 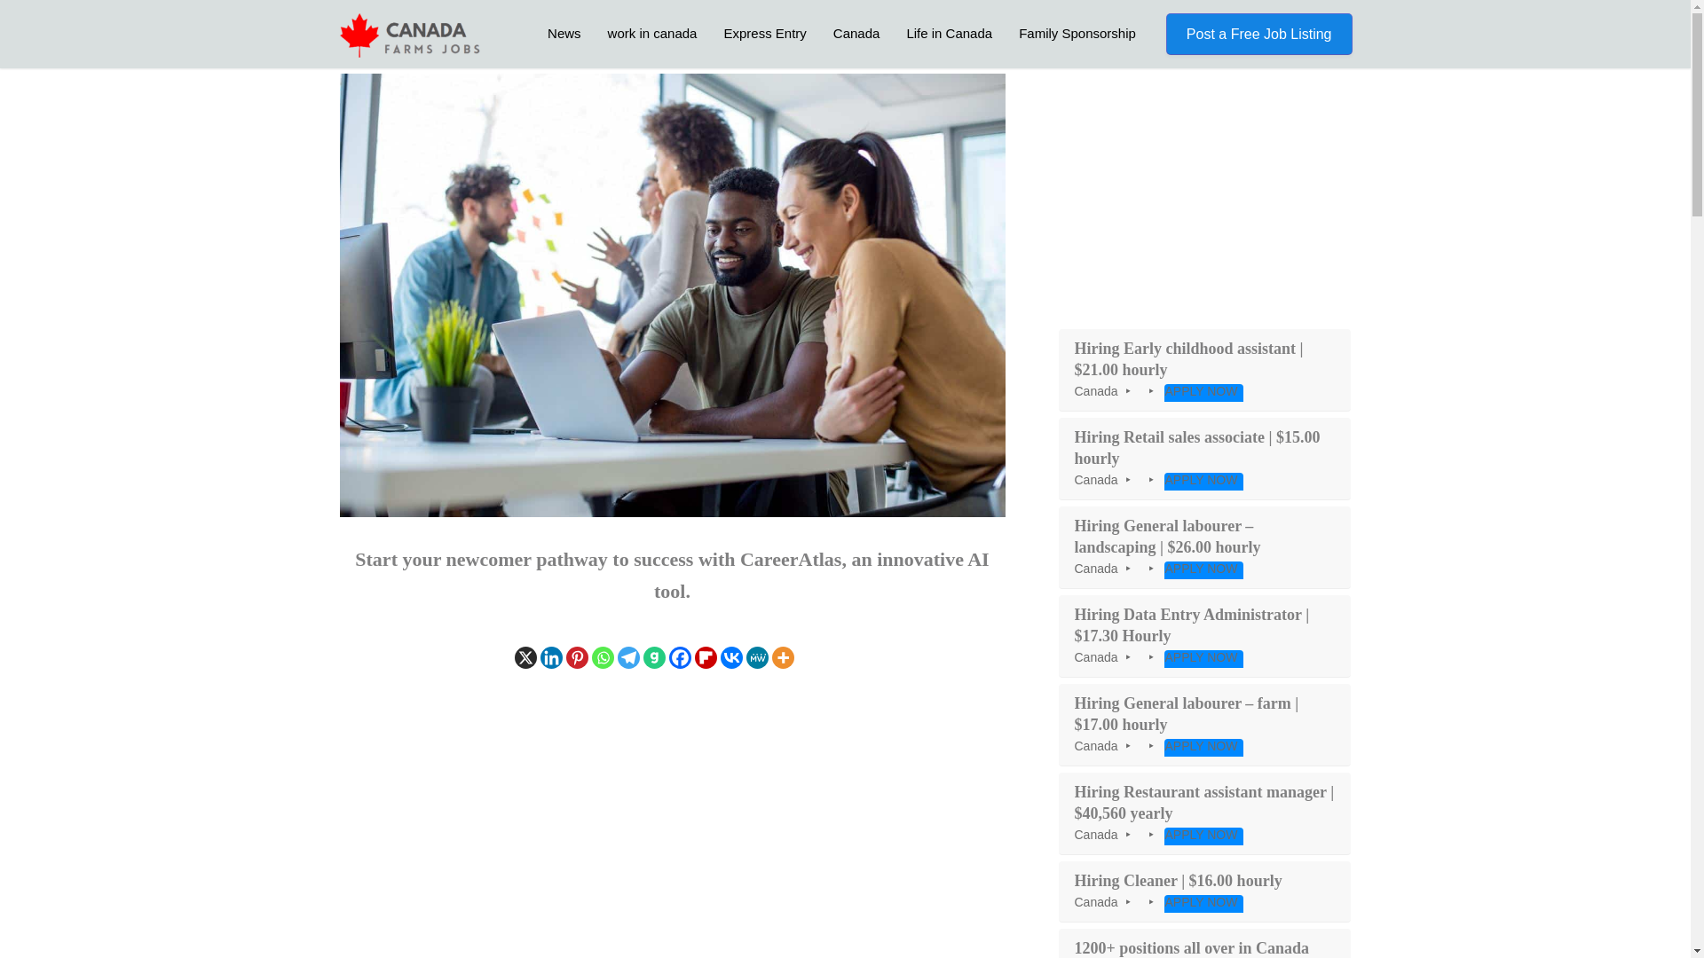 What do you see at coordinates (628, 657) in the screenshot?
I see `Telegram` at bounding box center [628, 657].